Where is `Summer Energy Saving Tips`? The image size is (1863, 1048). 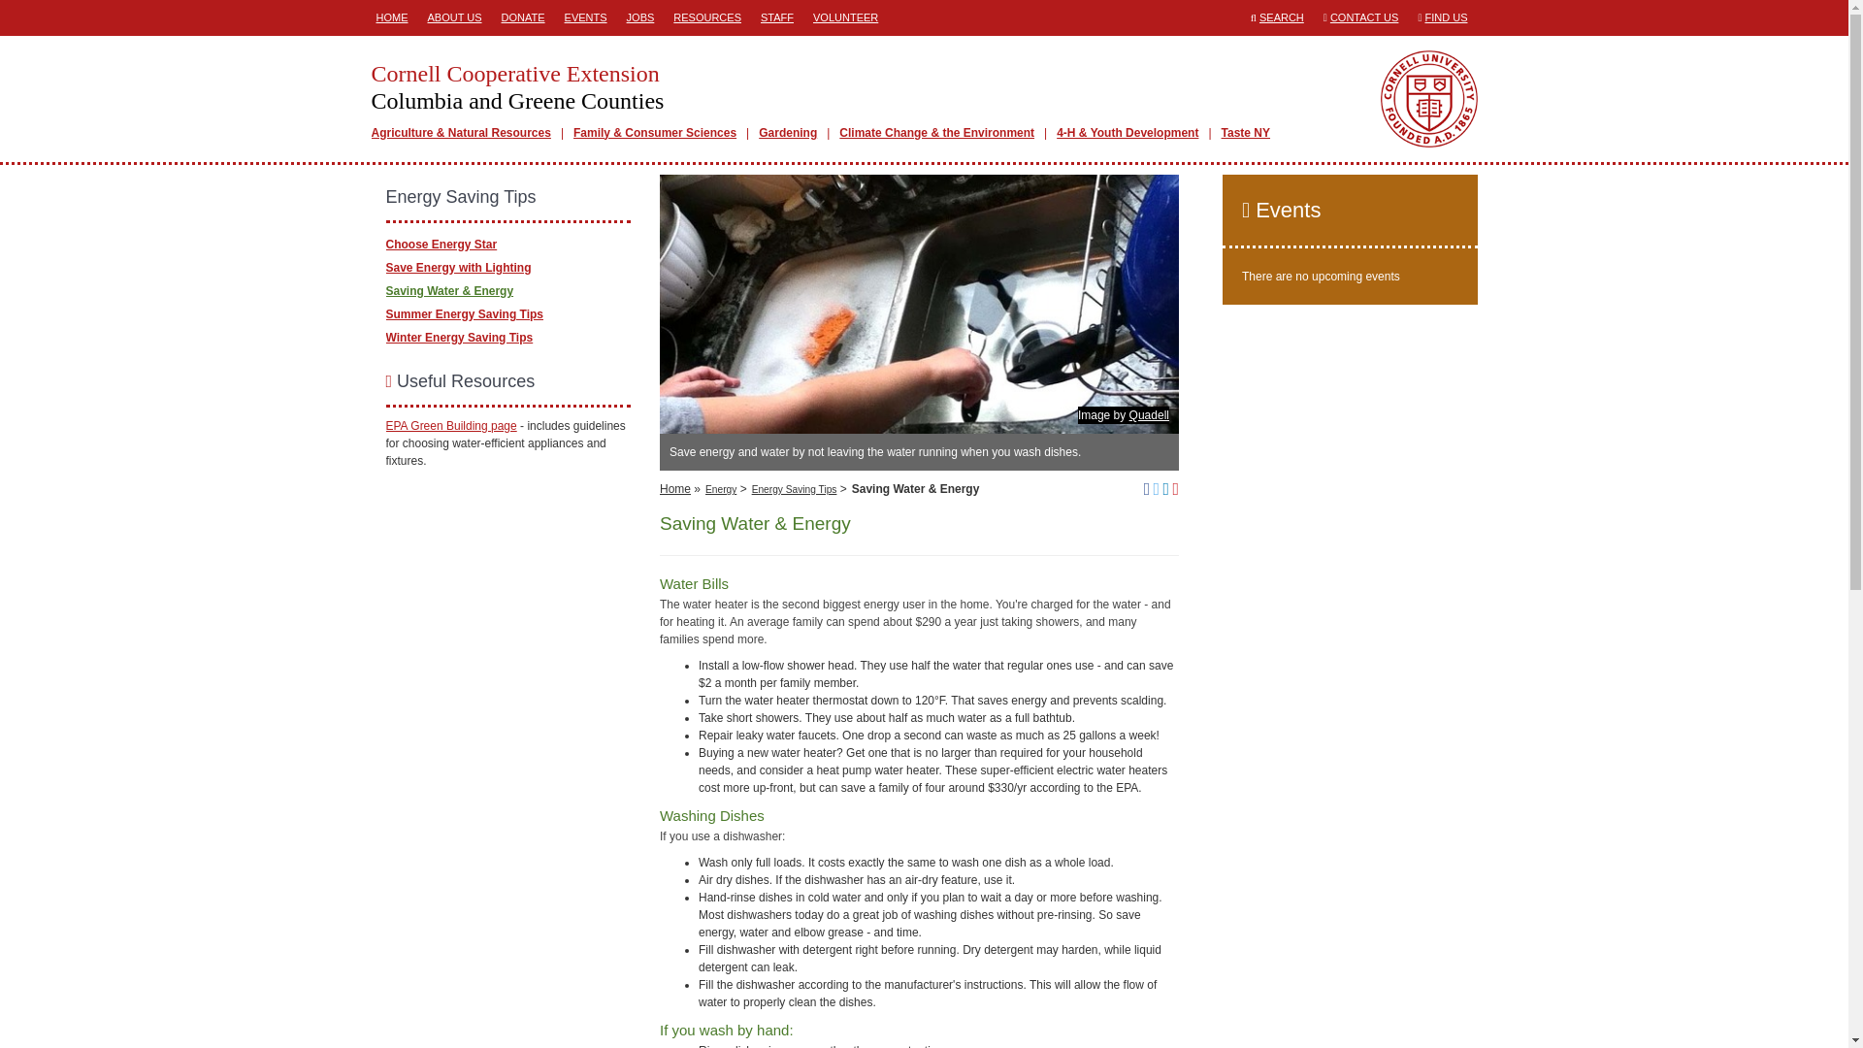
Summer Energy Saving Tips is located at coordinates (464, 313).